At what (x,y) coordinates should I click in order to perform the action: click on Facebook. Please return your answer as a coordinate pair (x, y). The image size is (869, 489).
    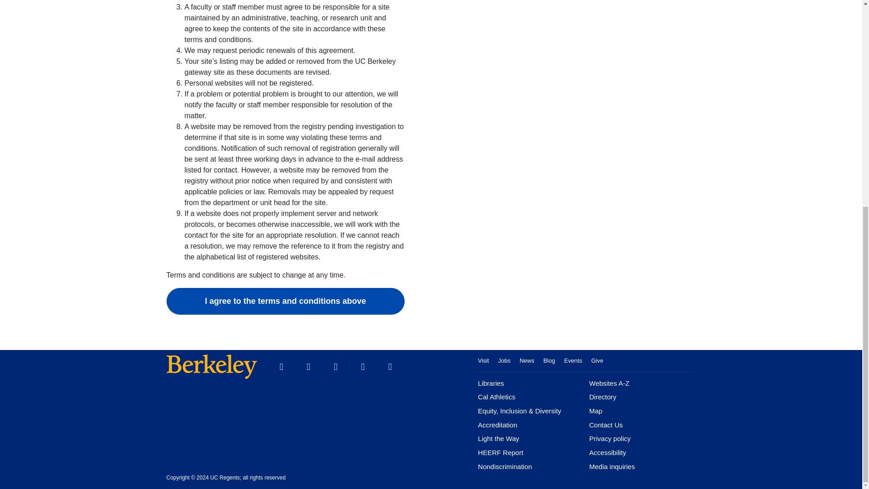
    Looking at the image, I should click on (281, 367).